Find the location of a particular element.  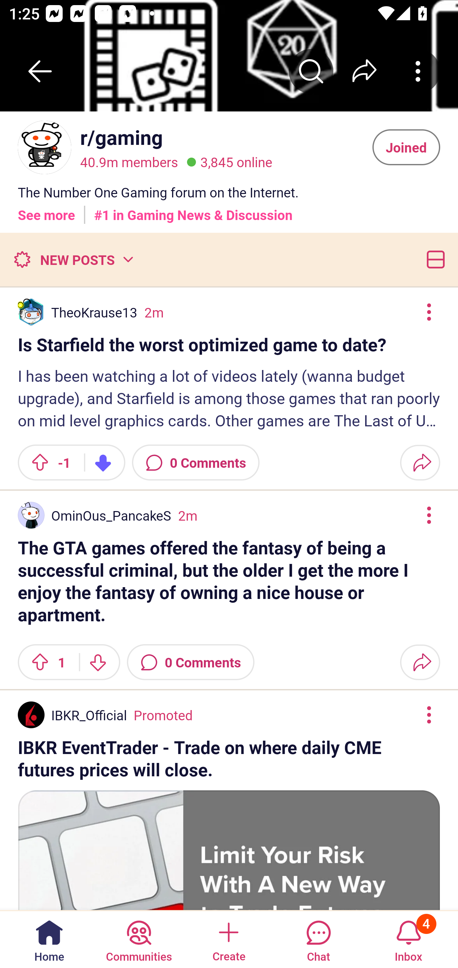

Share r/﻿gaming is located at coordinates (364, 71).